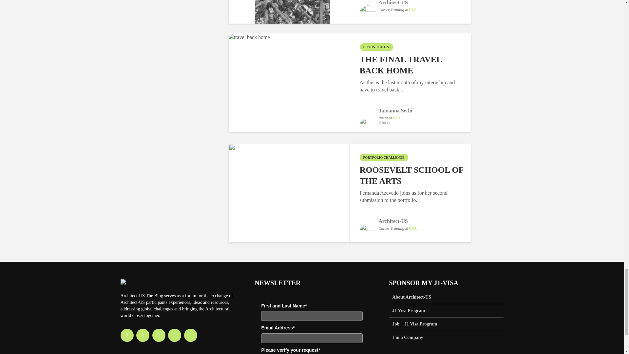  Describe the element at coordinates (127, 335) in the screenshot. I see `Facebook` at that location.